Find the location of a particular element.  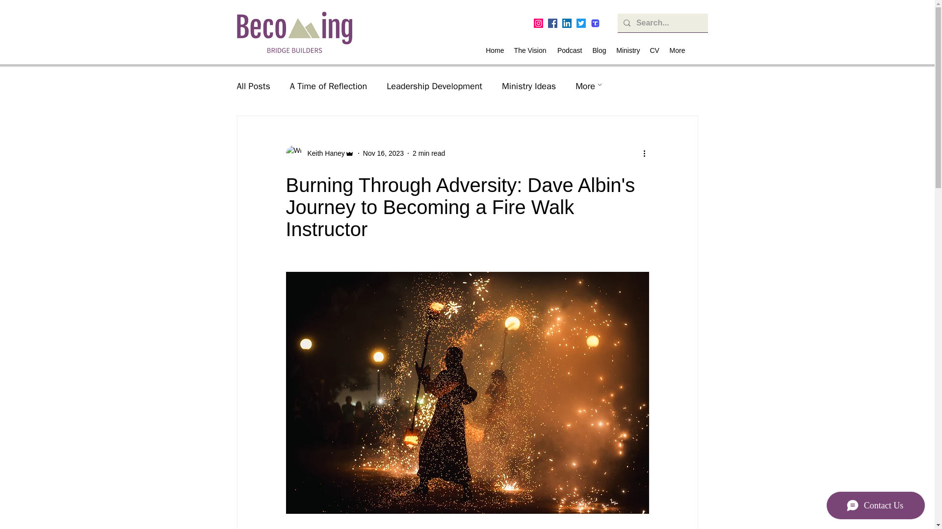

CV is located at coordinates (654, 50).